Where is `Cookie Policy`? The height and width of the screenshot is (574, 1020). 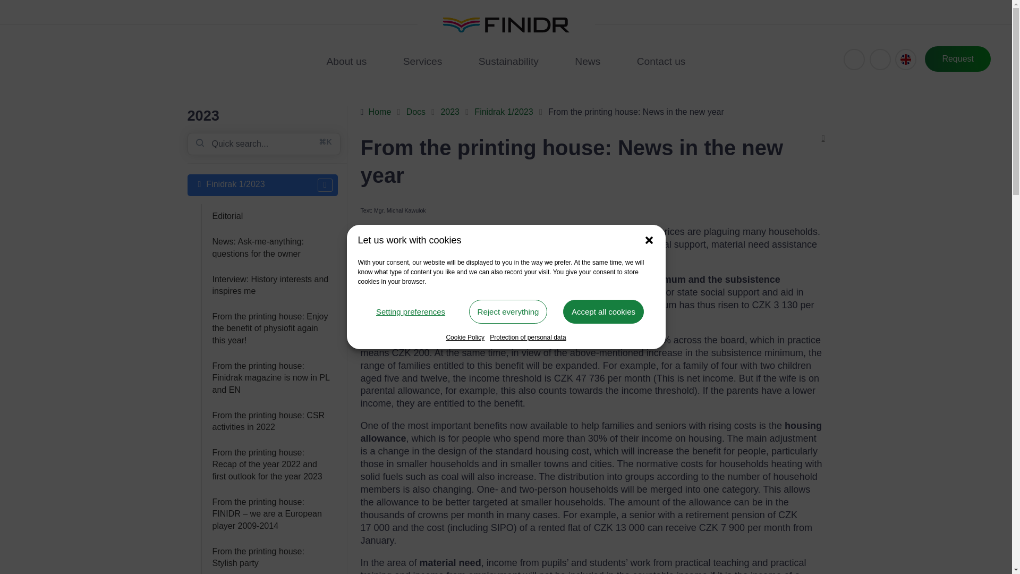
Cookie Policy is located at coordinates (465, 337).